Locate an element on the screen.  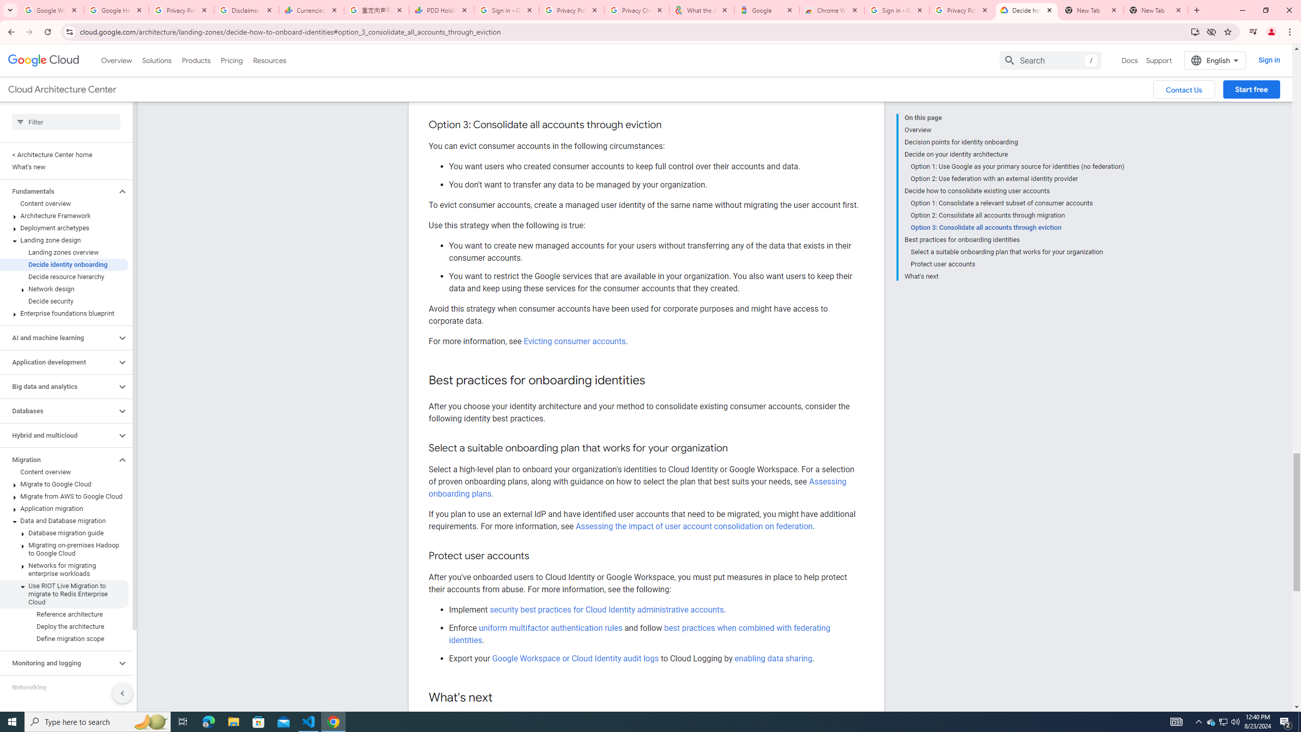
< Architecture Center home is located at coordinates (64, 155).